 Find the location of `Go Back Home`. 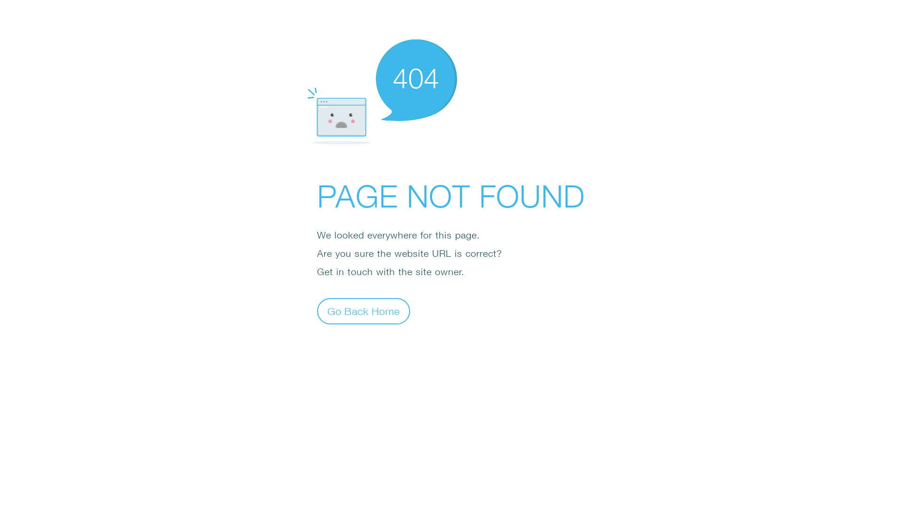

Go Back Home is located at coordinates (364, 311).